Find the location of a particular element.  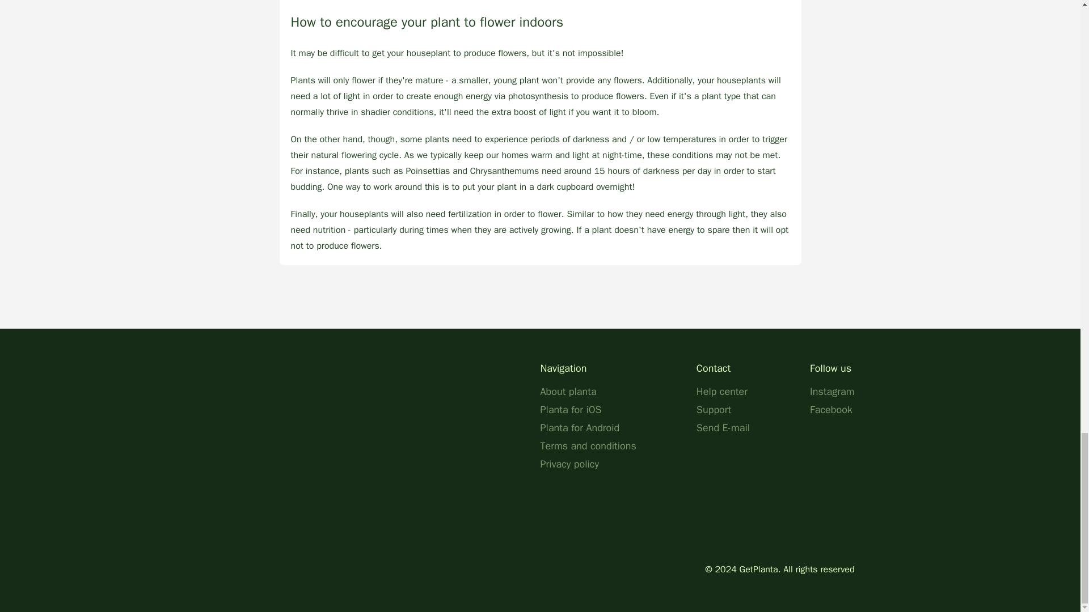

Send E-mail is located at coordinates (723, 427).